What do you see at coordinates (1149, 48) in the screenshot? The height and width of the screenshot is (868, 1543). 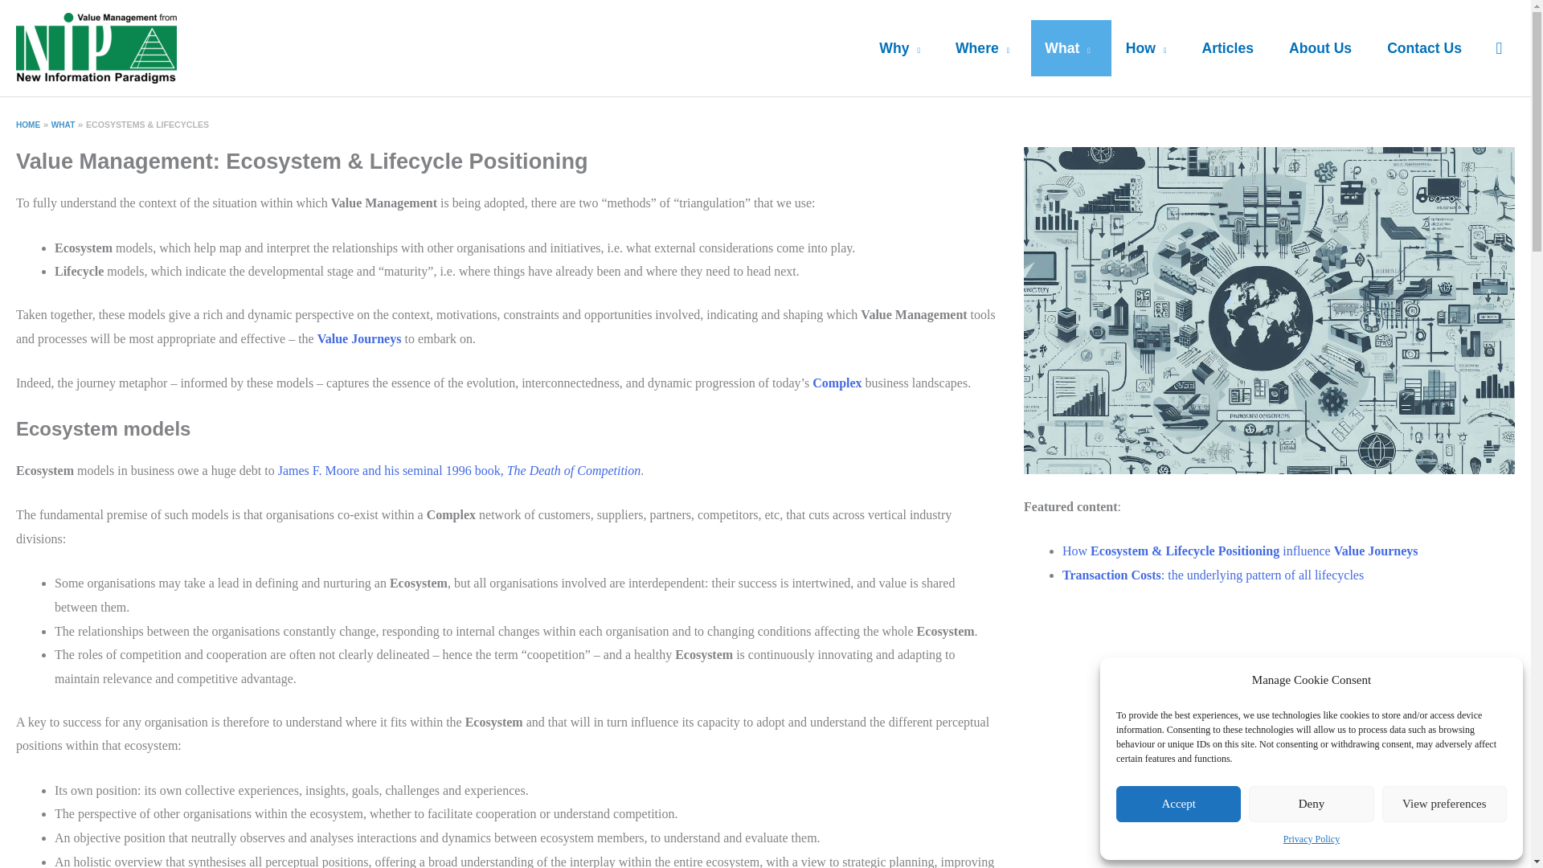 I see `How` at bounding box center [1149, 48].